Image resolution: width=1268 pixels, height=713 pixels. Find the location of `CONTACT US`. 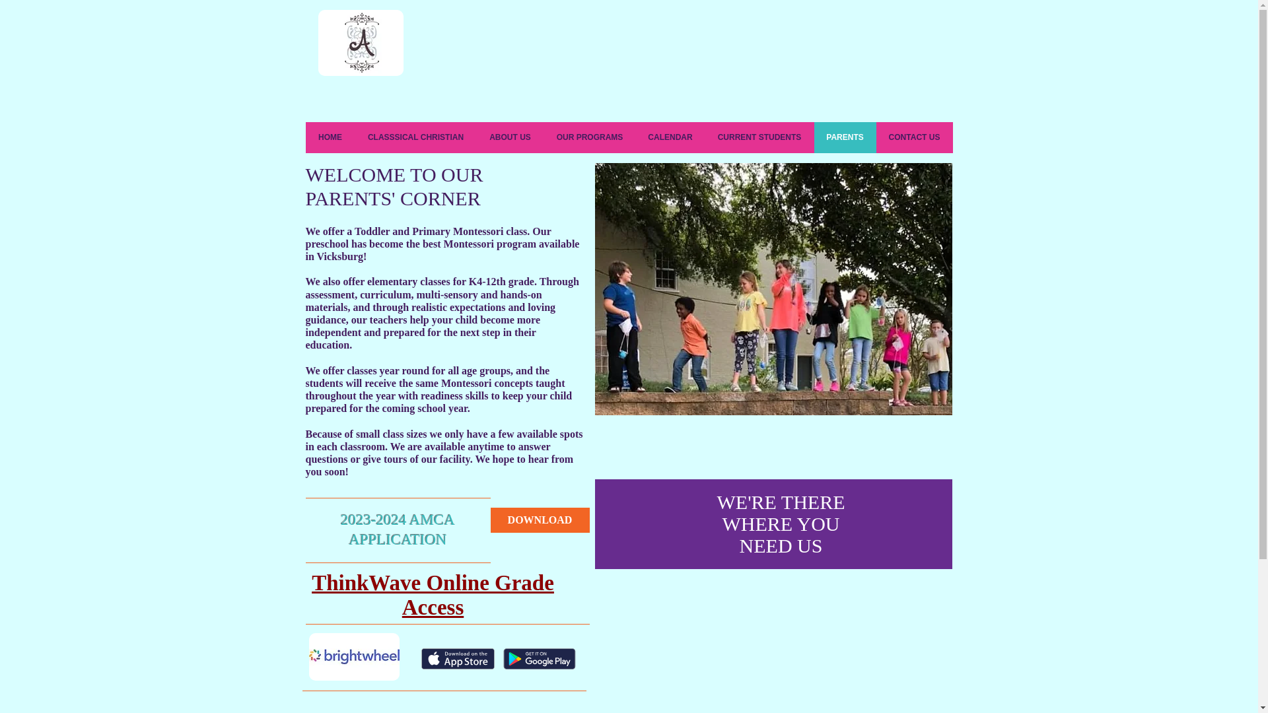

CONTACT US is located at coordinates (914, 137).